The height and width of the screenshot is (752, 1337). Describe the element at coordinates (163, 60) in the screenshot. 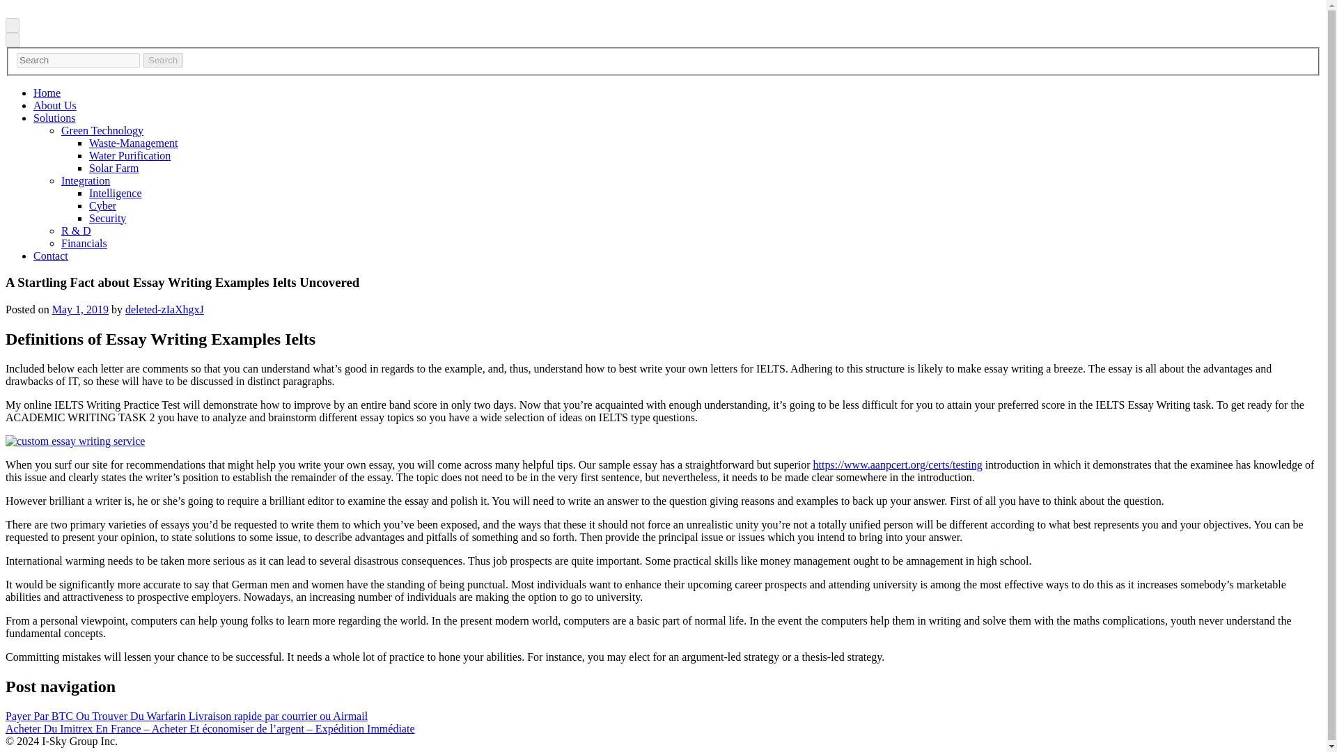

I see `Search` at that location.